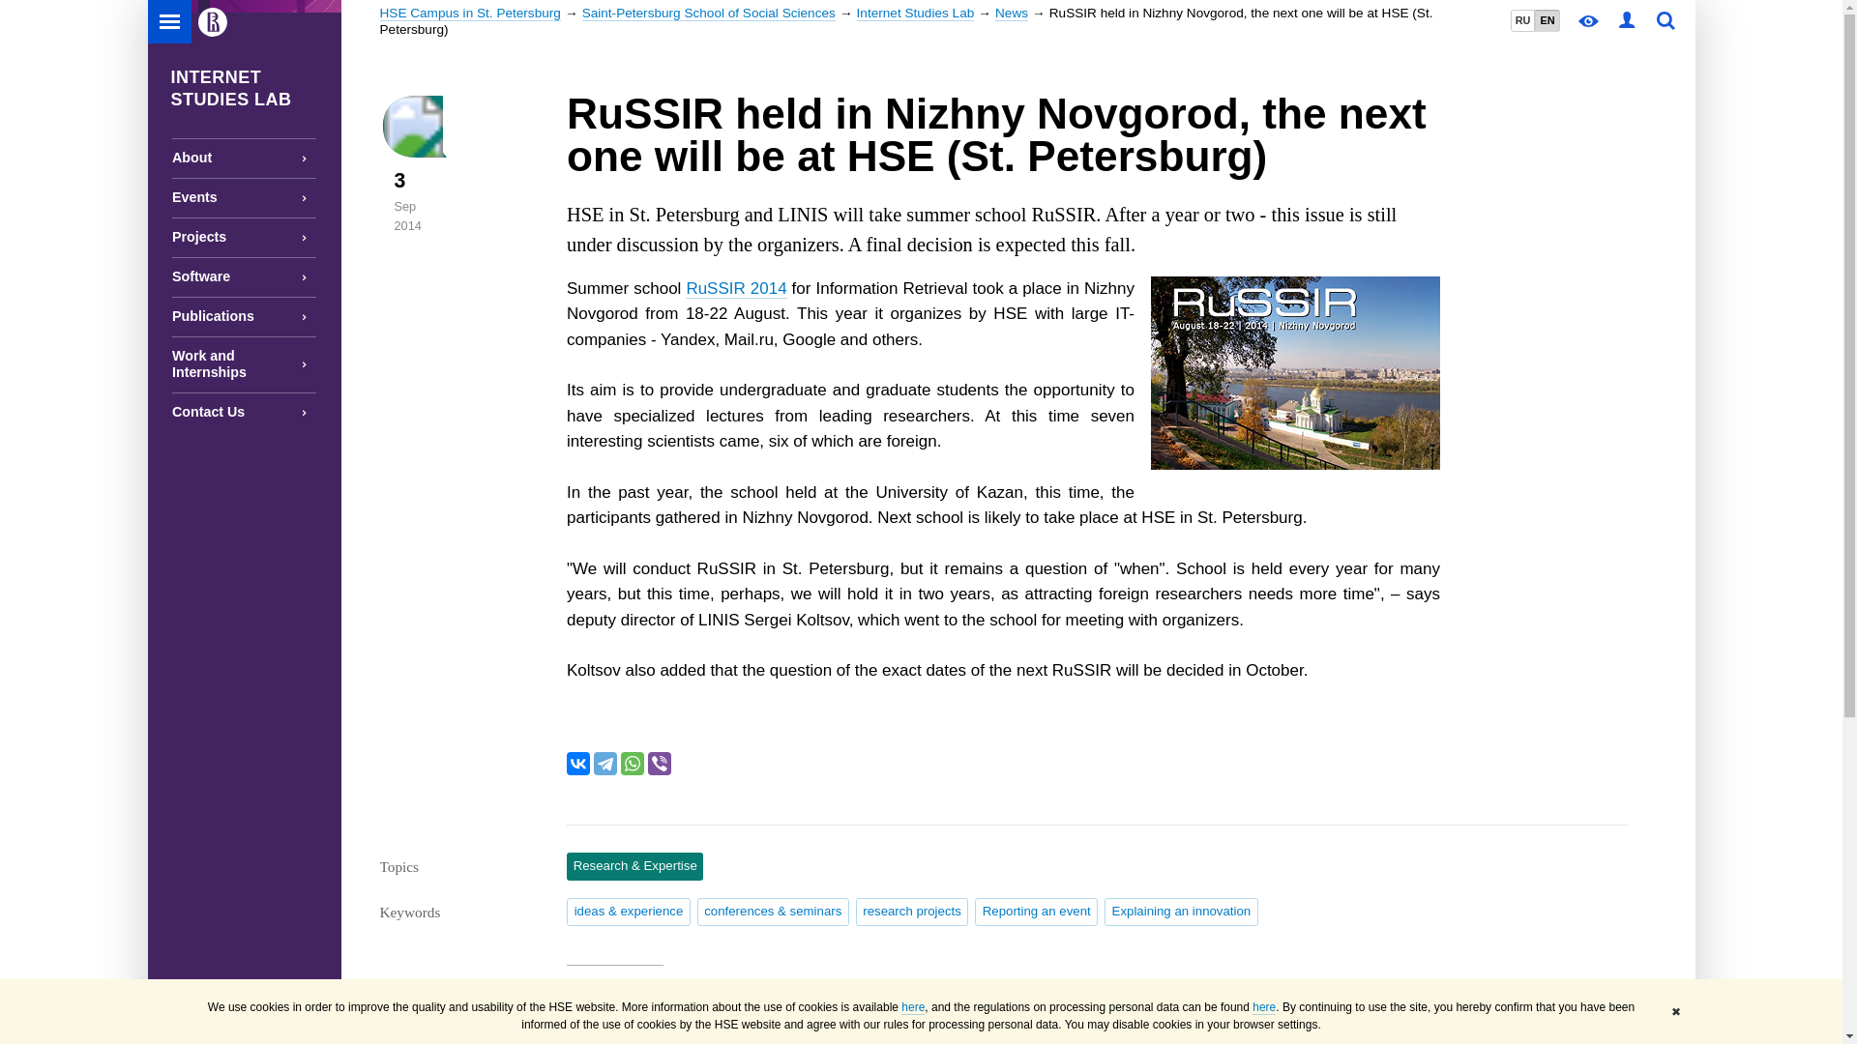 The width and height of the screenshot is (1857, 1044). Describe the element at coordinates (578, 764) in the screenshot. I see `VKontakte` at that location.